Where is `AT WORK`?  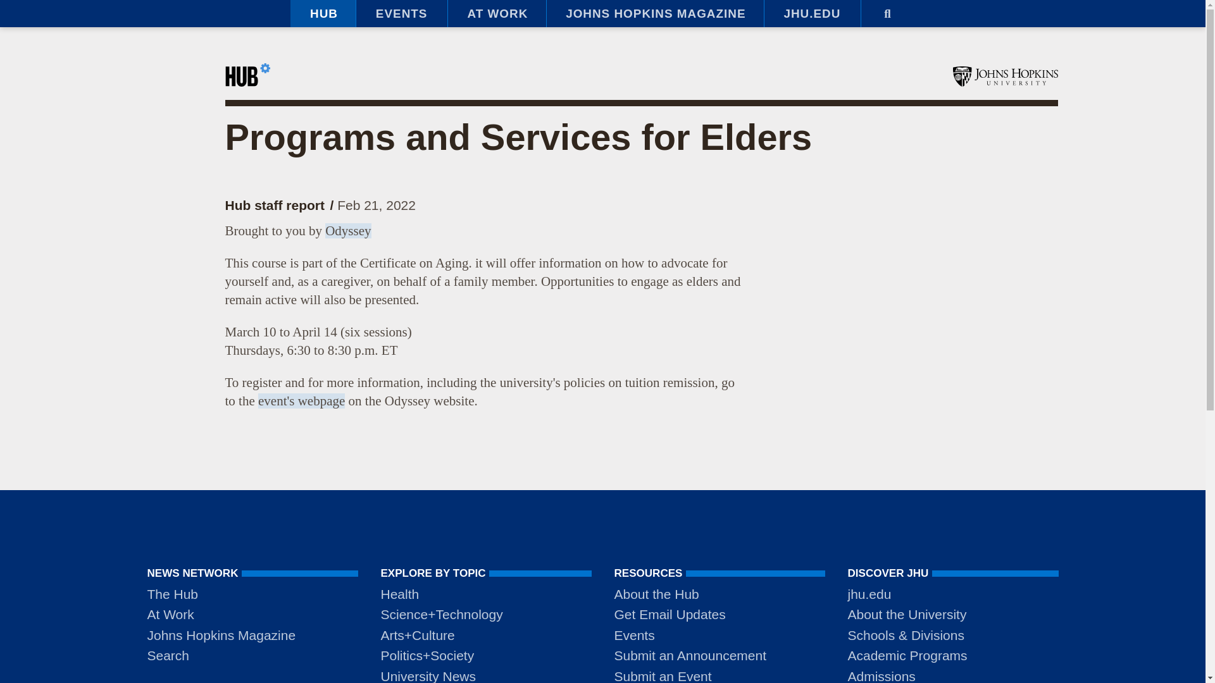
AT WORK is located at coordinates (496, 14).